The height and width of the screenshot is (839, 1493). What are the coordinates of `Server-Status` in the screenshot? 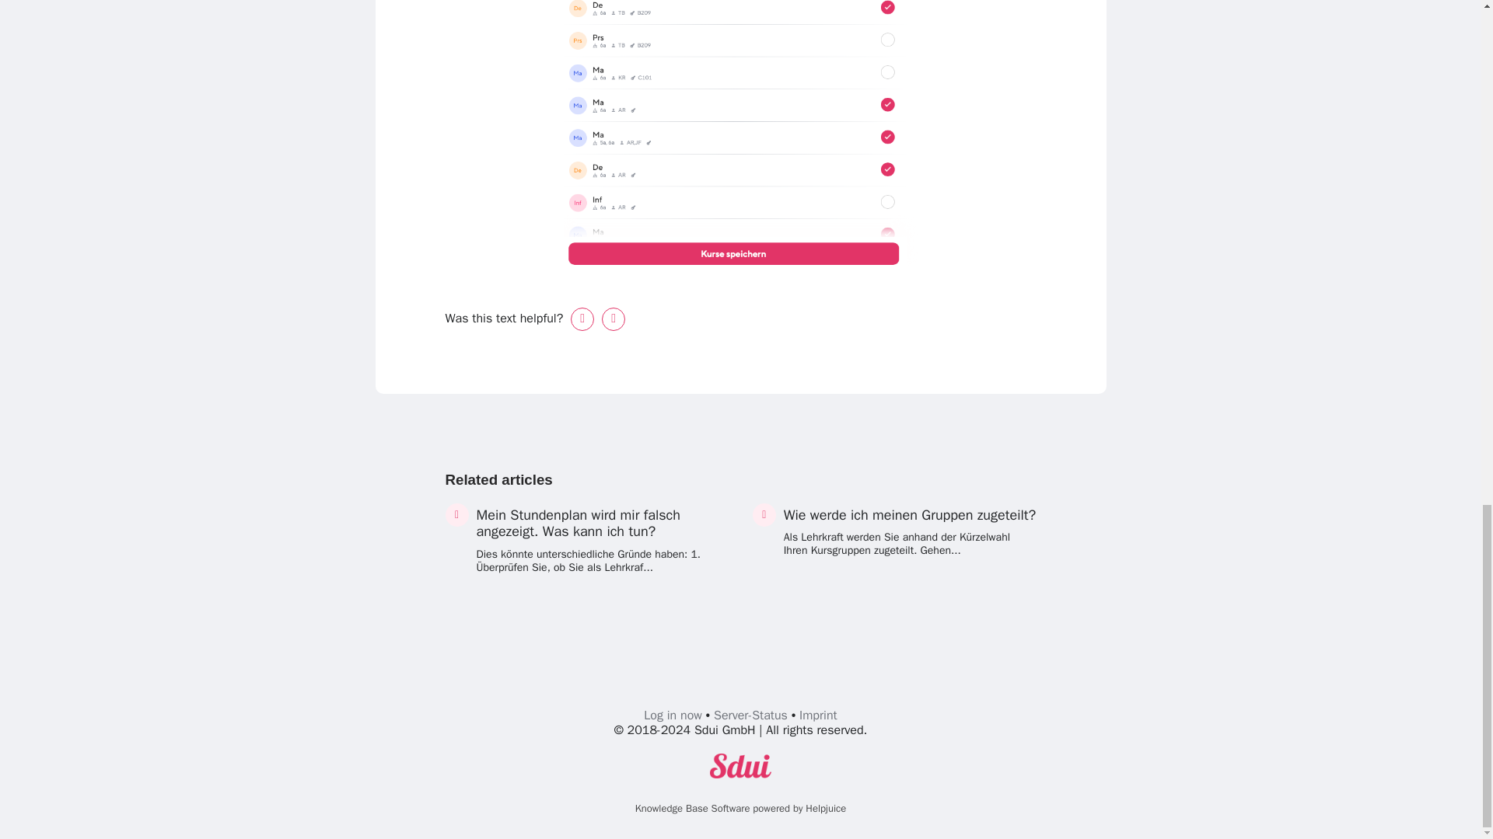 It's located at (750, 715).